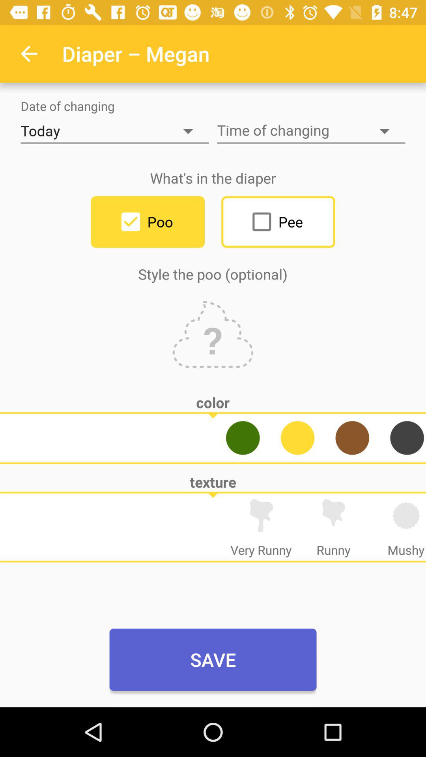  Describe the element at coordinates (297, 438) in the screenshot. I see `select color option` at that location.